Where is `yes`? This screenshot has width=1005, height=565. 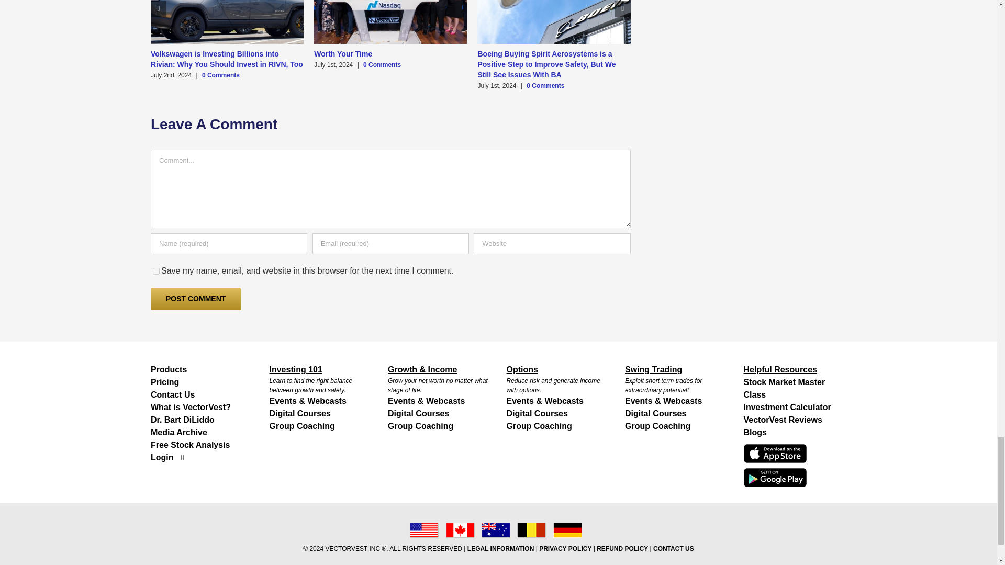
yes is located at coordinates (156, 271).